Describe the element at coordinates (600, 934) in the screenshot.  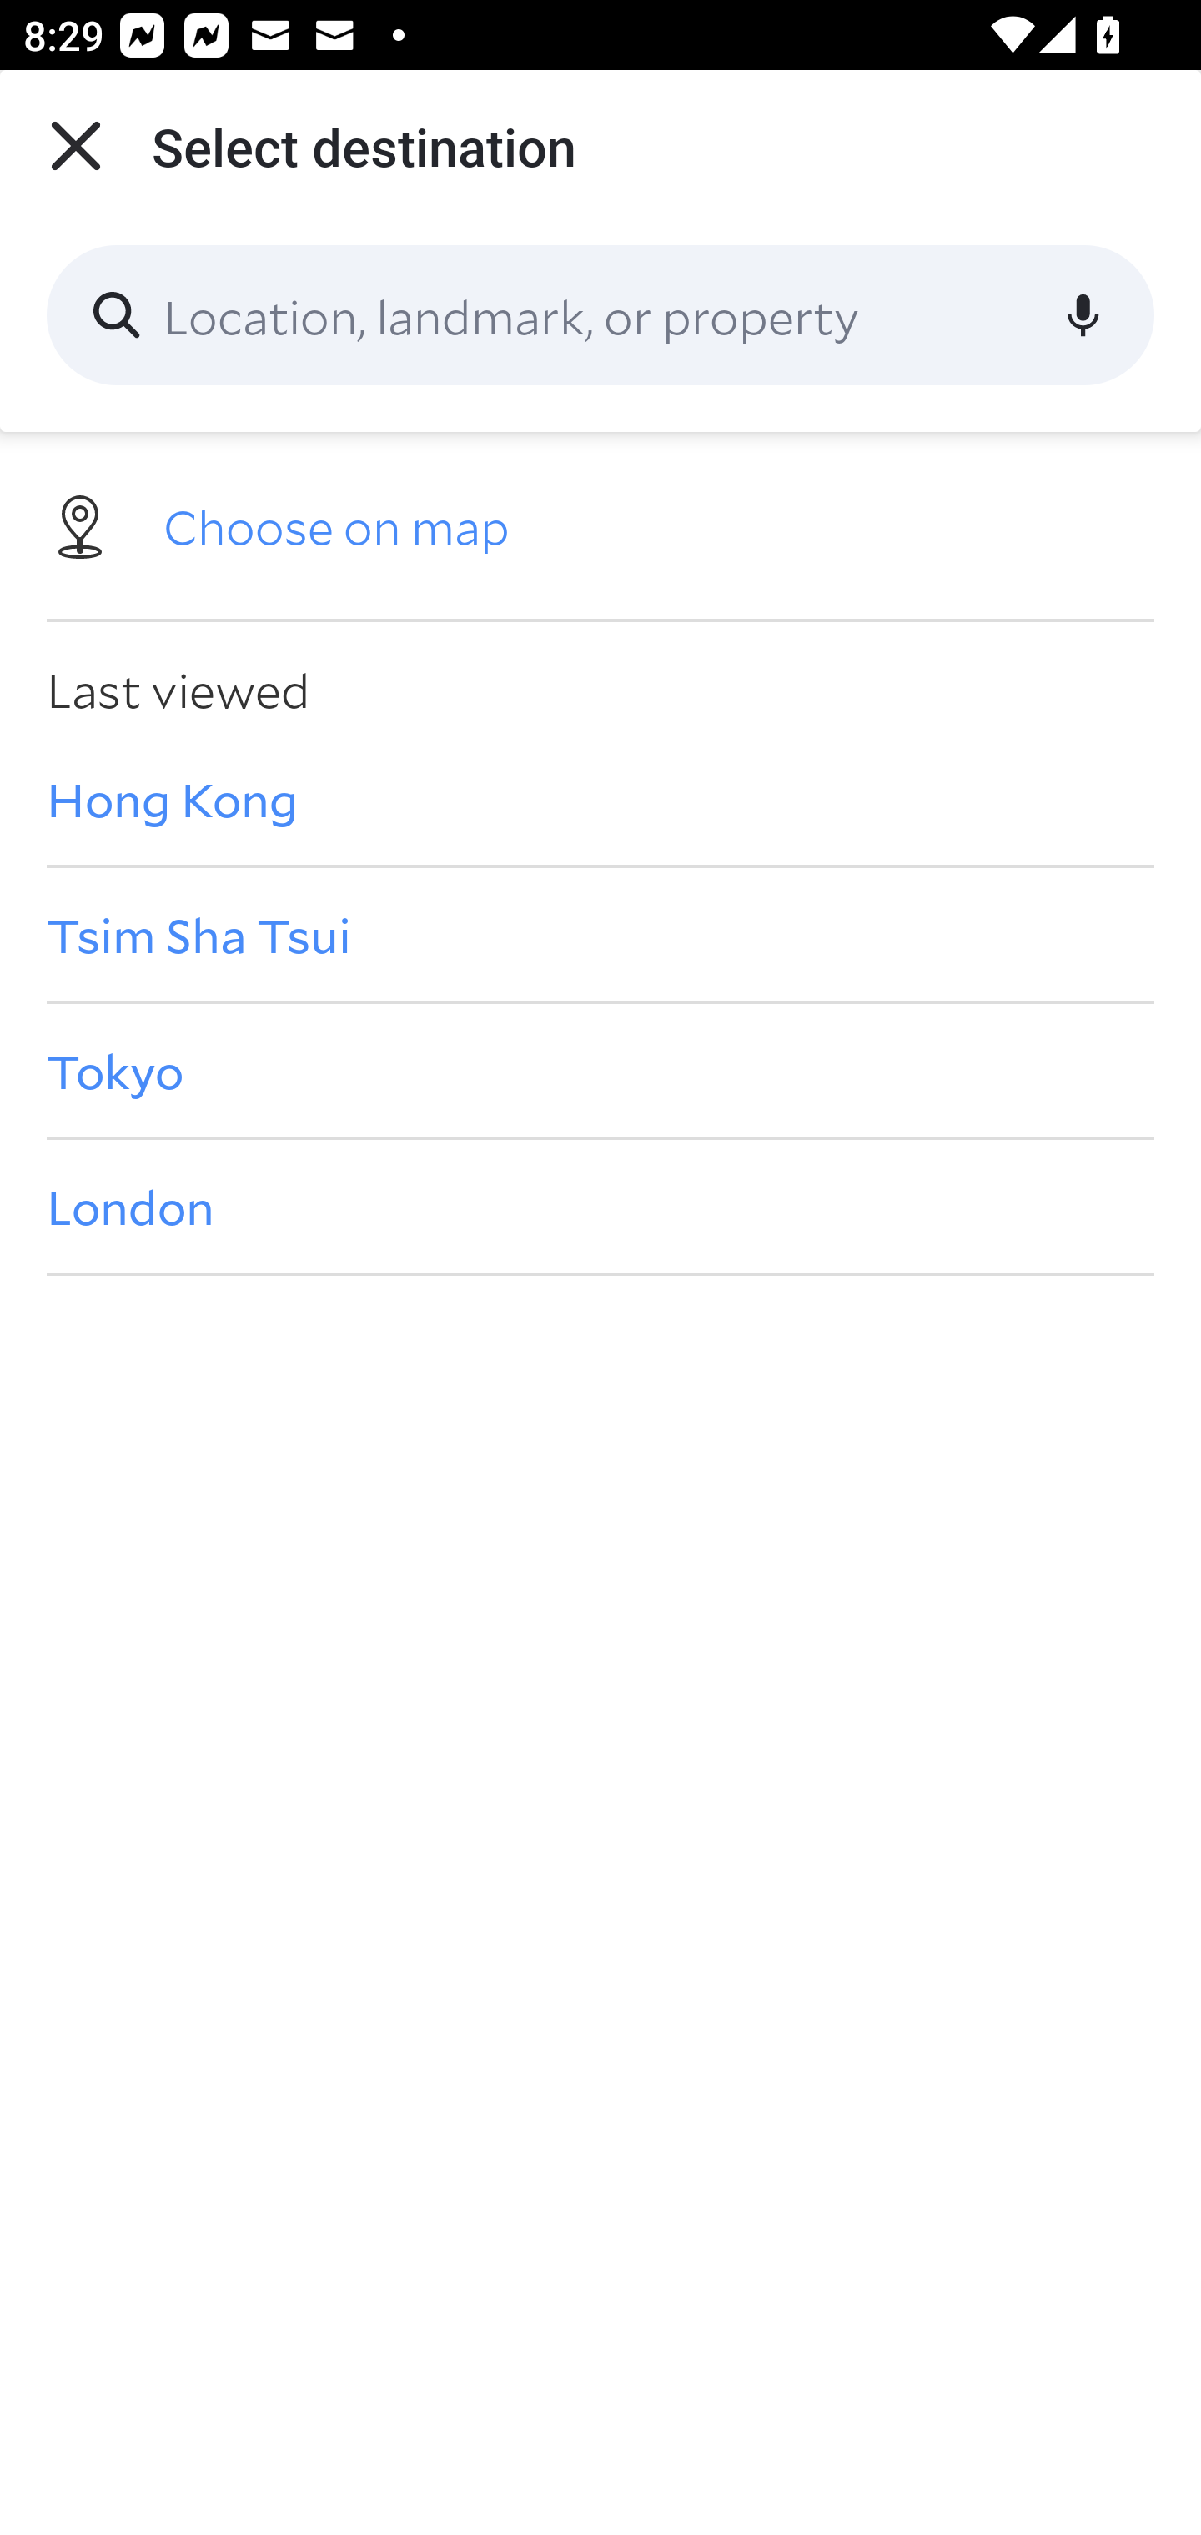
I see `Tsim Sha Tsui` at that location.